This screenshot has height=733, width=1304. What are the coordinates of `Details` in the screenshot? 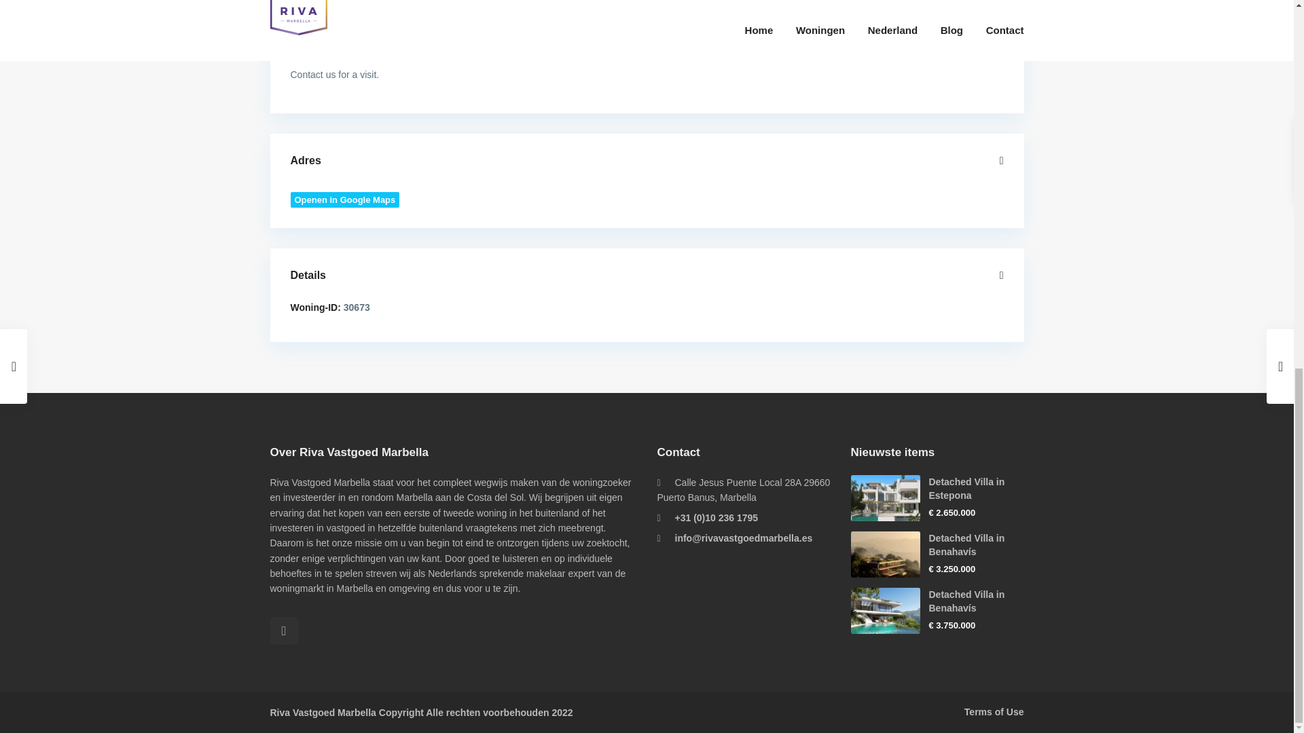 It's located at (647, 276).